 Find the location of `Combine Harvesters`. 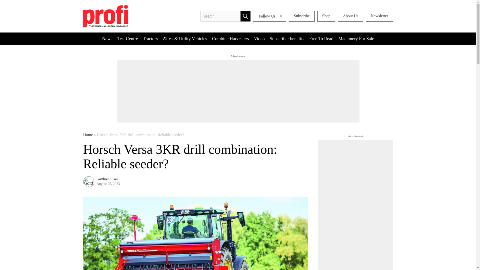

Combine Harvesters is located at coordinates (230, 38).